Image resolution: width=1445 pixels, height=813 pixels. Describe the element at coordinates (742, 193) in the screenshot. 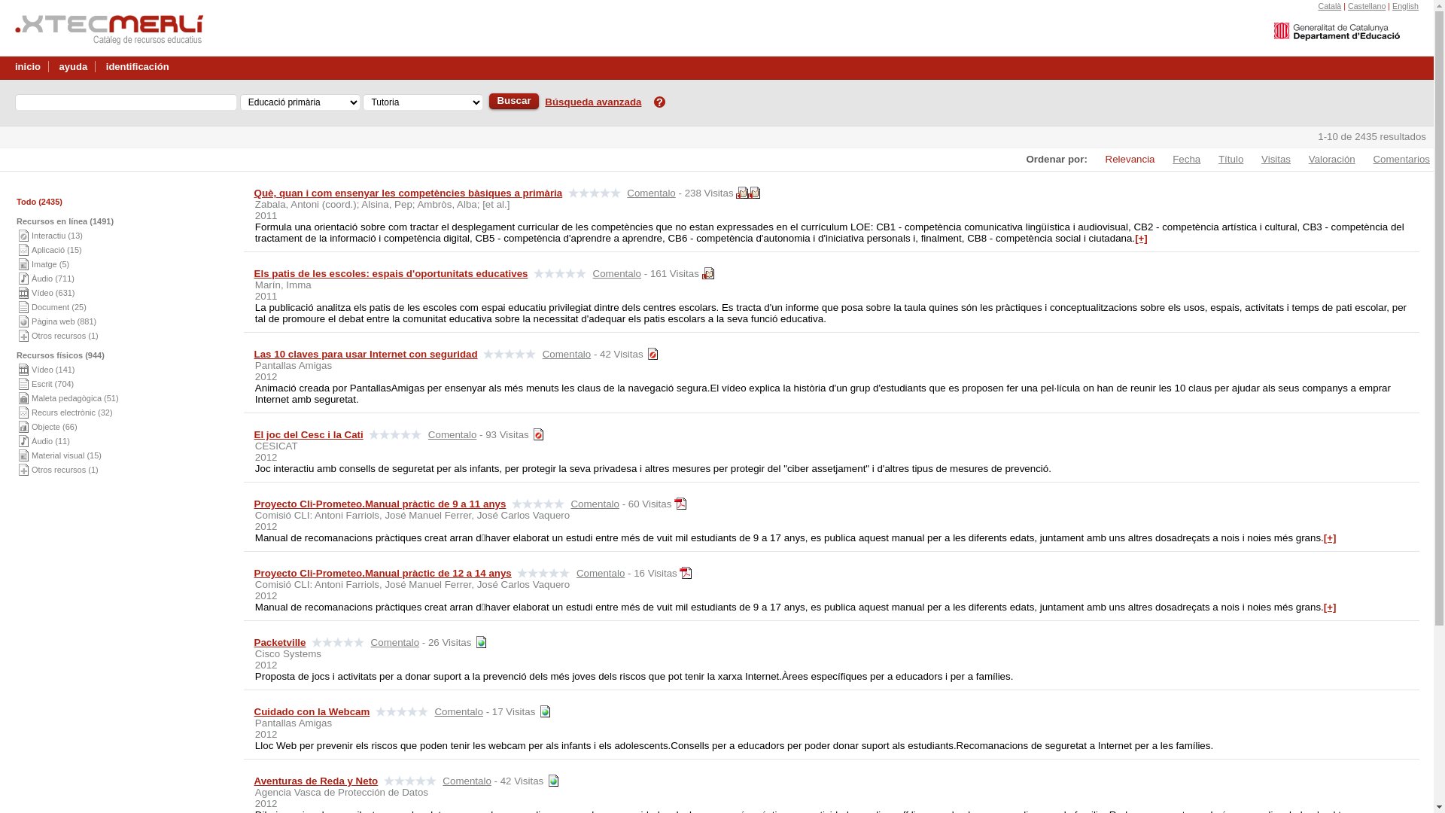

I see `61` at that location.